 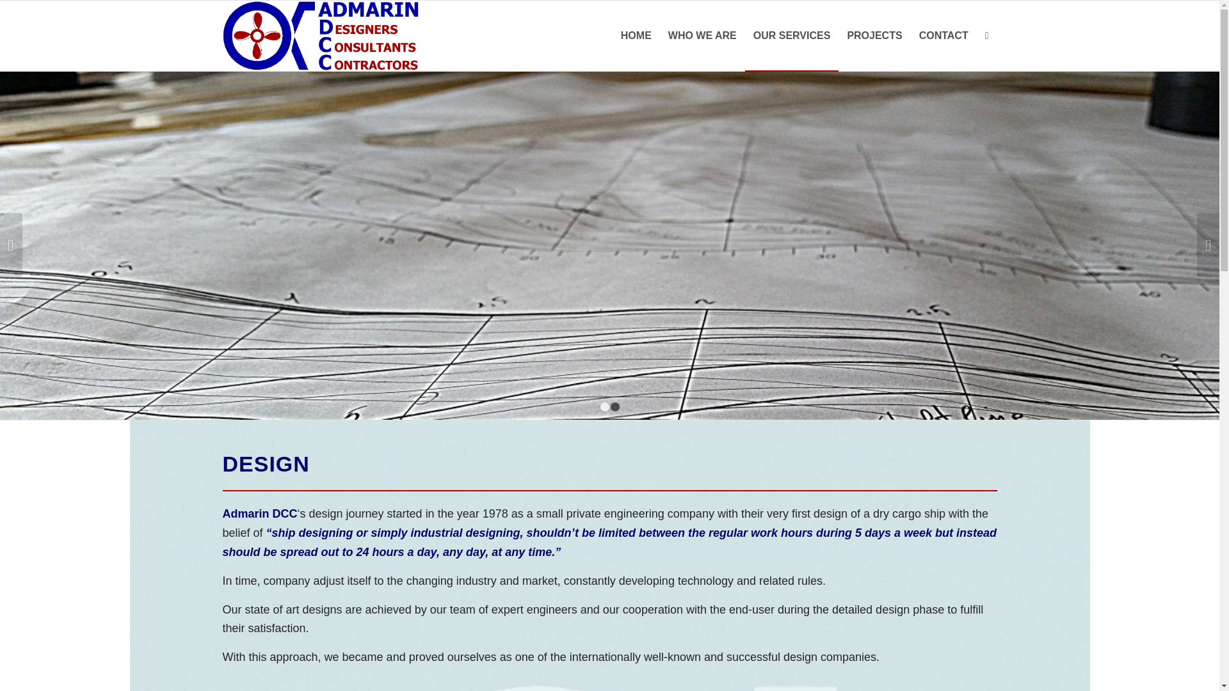 I want to click on 2, so click(x=614, y=406).